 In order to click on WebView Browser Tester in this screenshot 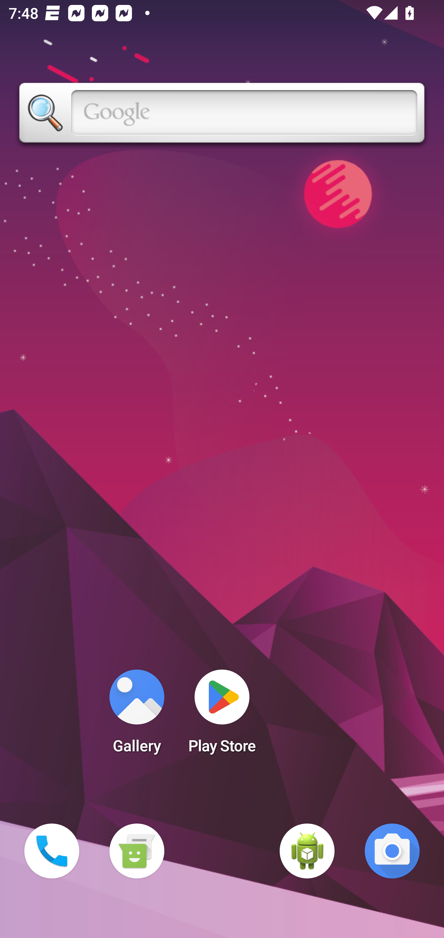, I will do `click(307, 851)`.